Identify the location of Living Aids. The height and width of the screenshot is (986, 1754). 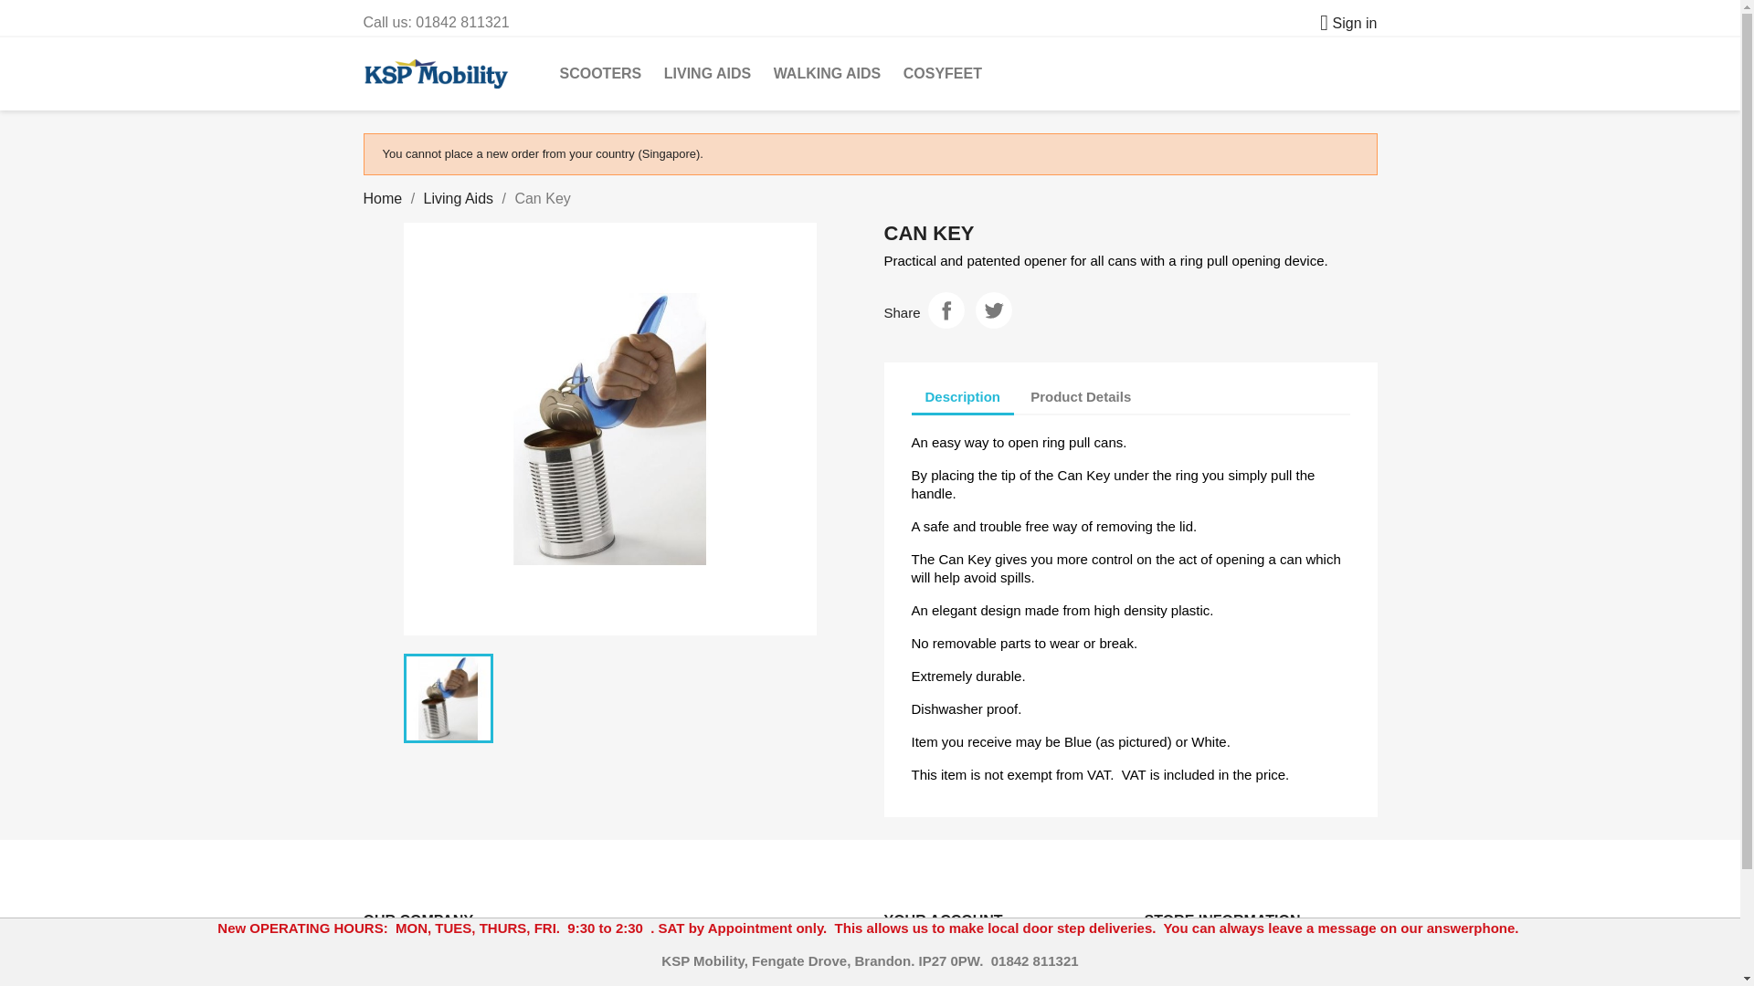
(459, 198).